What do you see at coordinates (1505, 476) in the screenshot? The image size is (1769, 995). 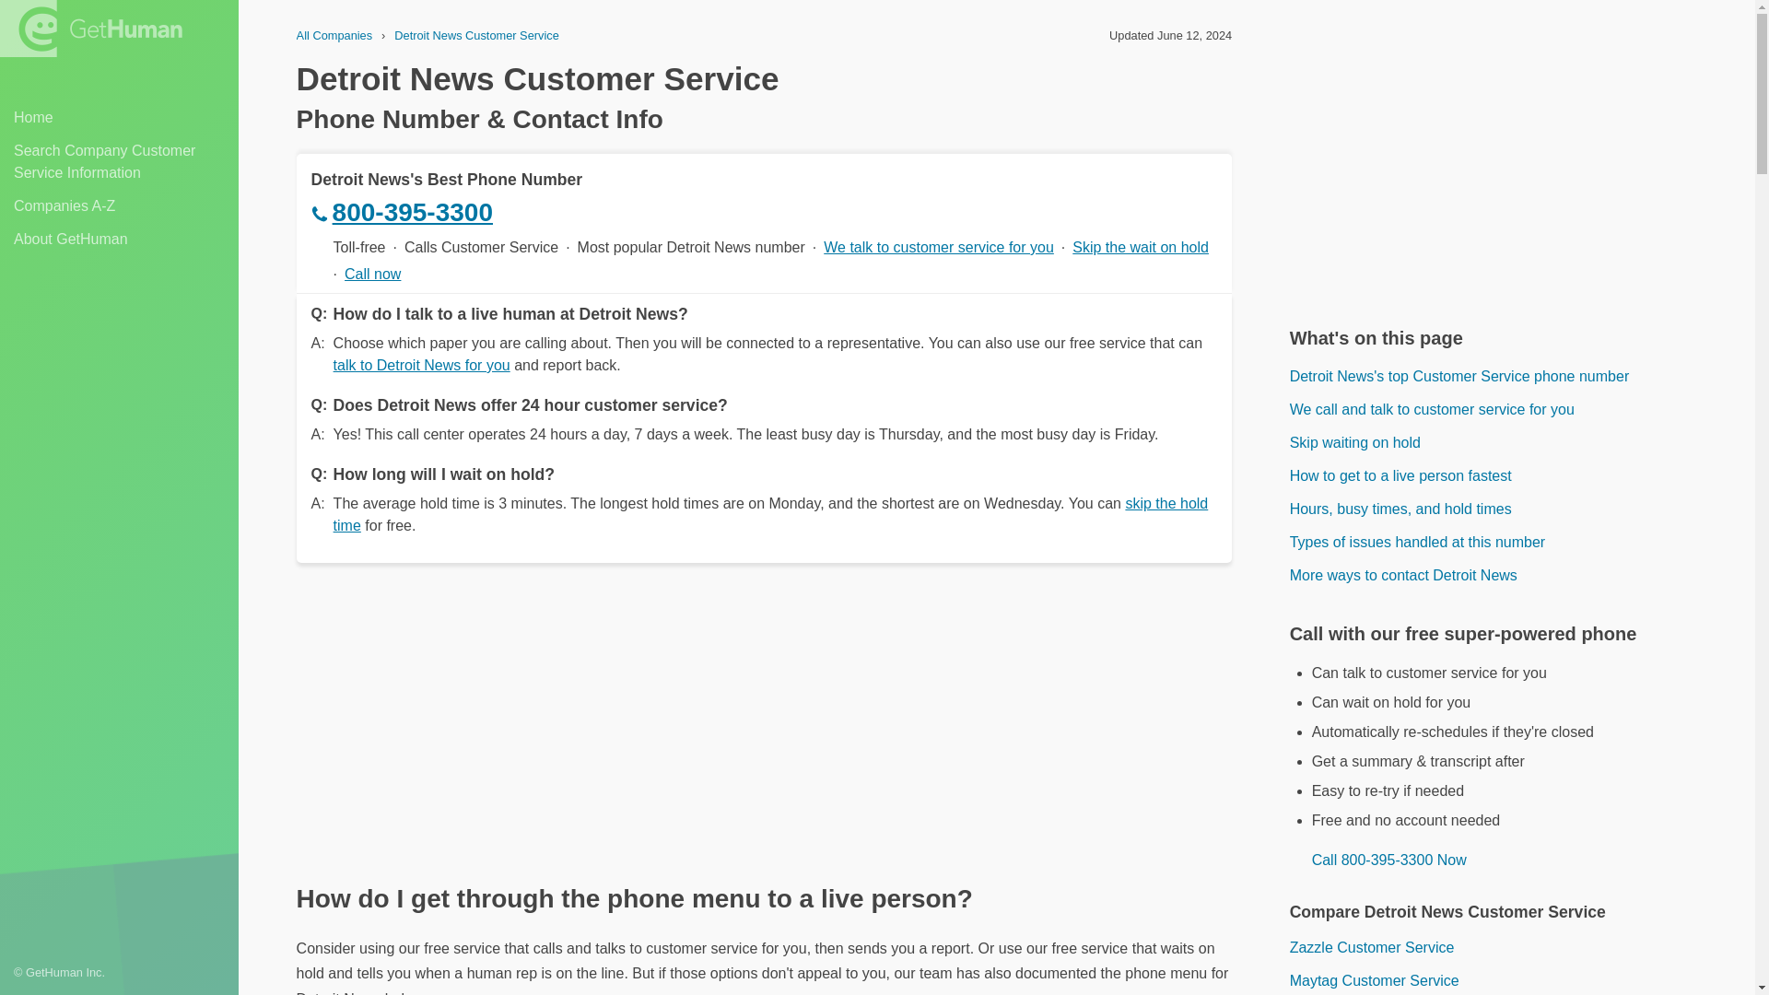 I see `How to get to a live person fastest` at bounding box center [1505, 476].